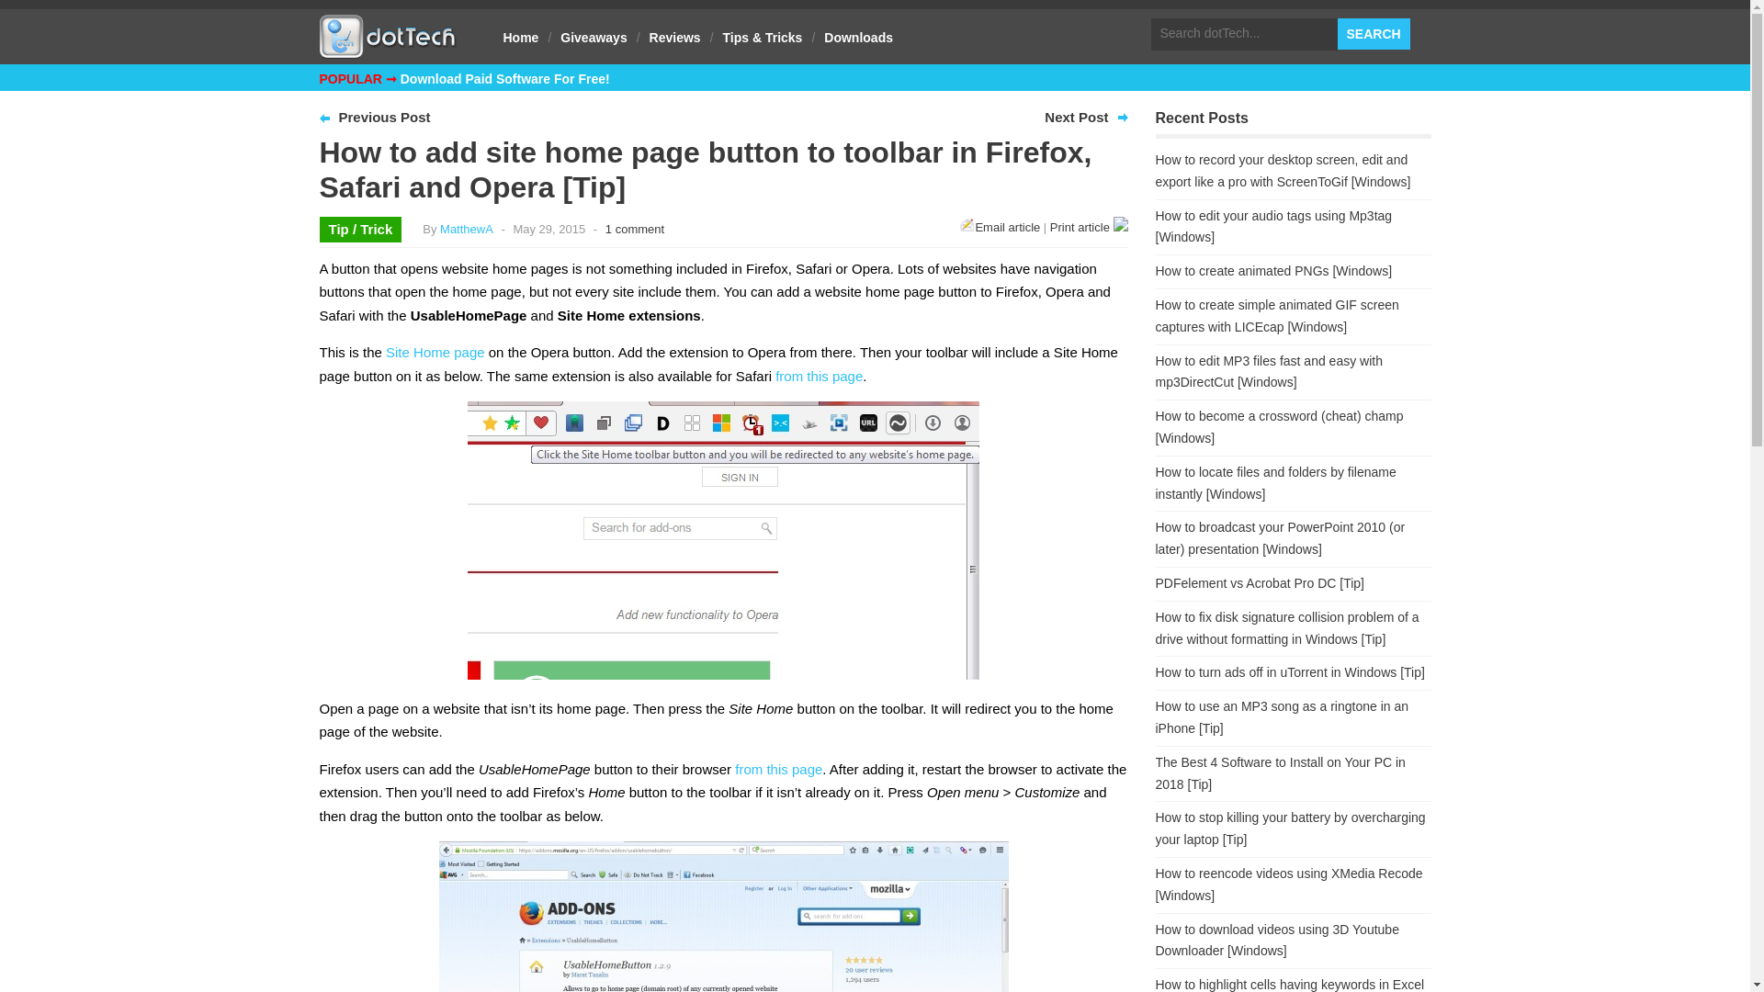  I want to click on Previous Post, so click(384, 117).